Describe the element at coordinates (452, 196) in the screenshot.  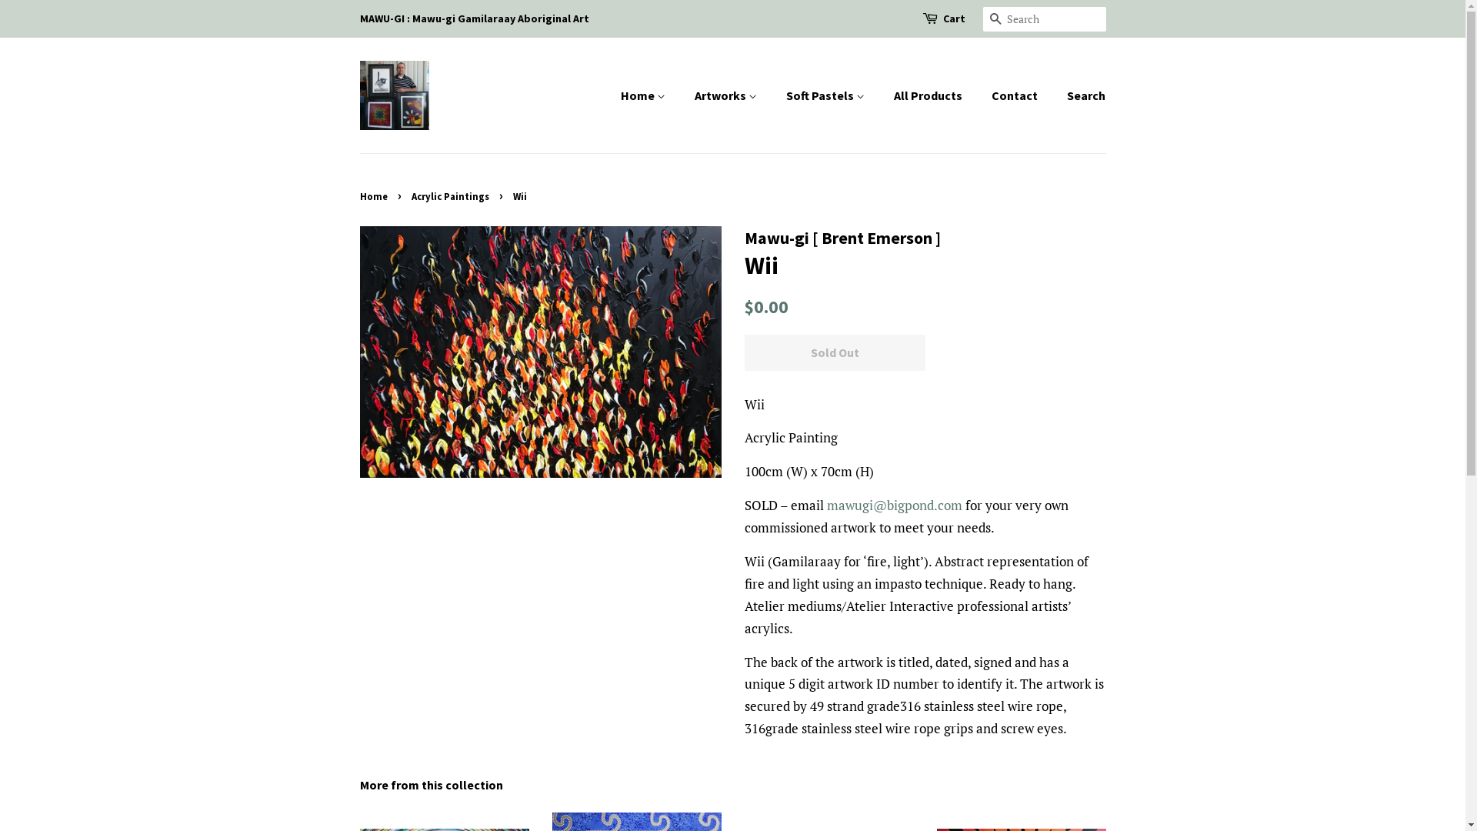
I see `Acrylic Paintings` at that location.